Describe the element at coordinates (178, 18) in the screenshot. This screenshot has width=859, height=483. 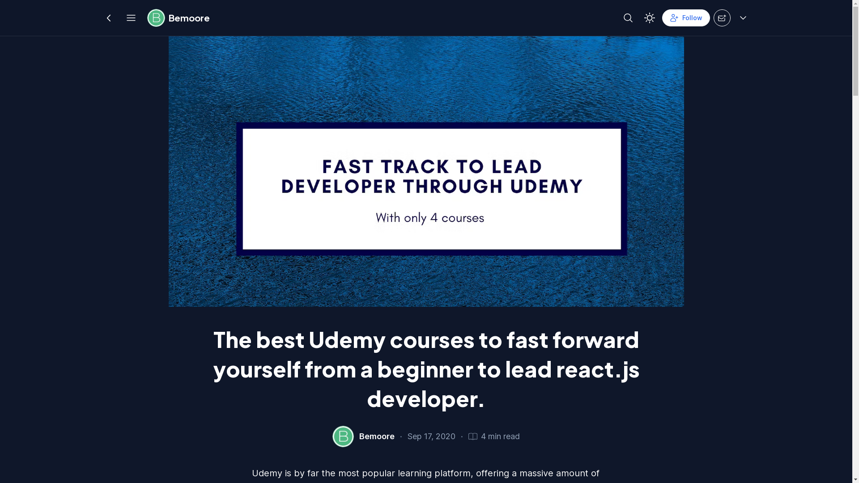
I see `Bemoore` at that location.